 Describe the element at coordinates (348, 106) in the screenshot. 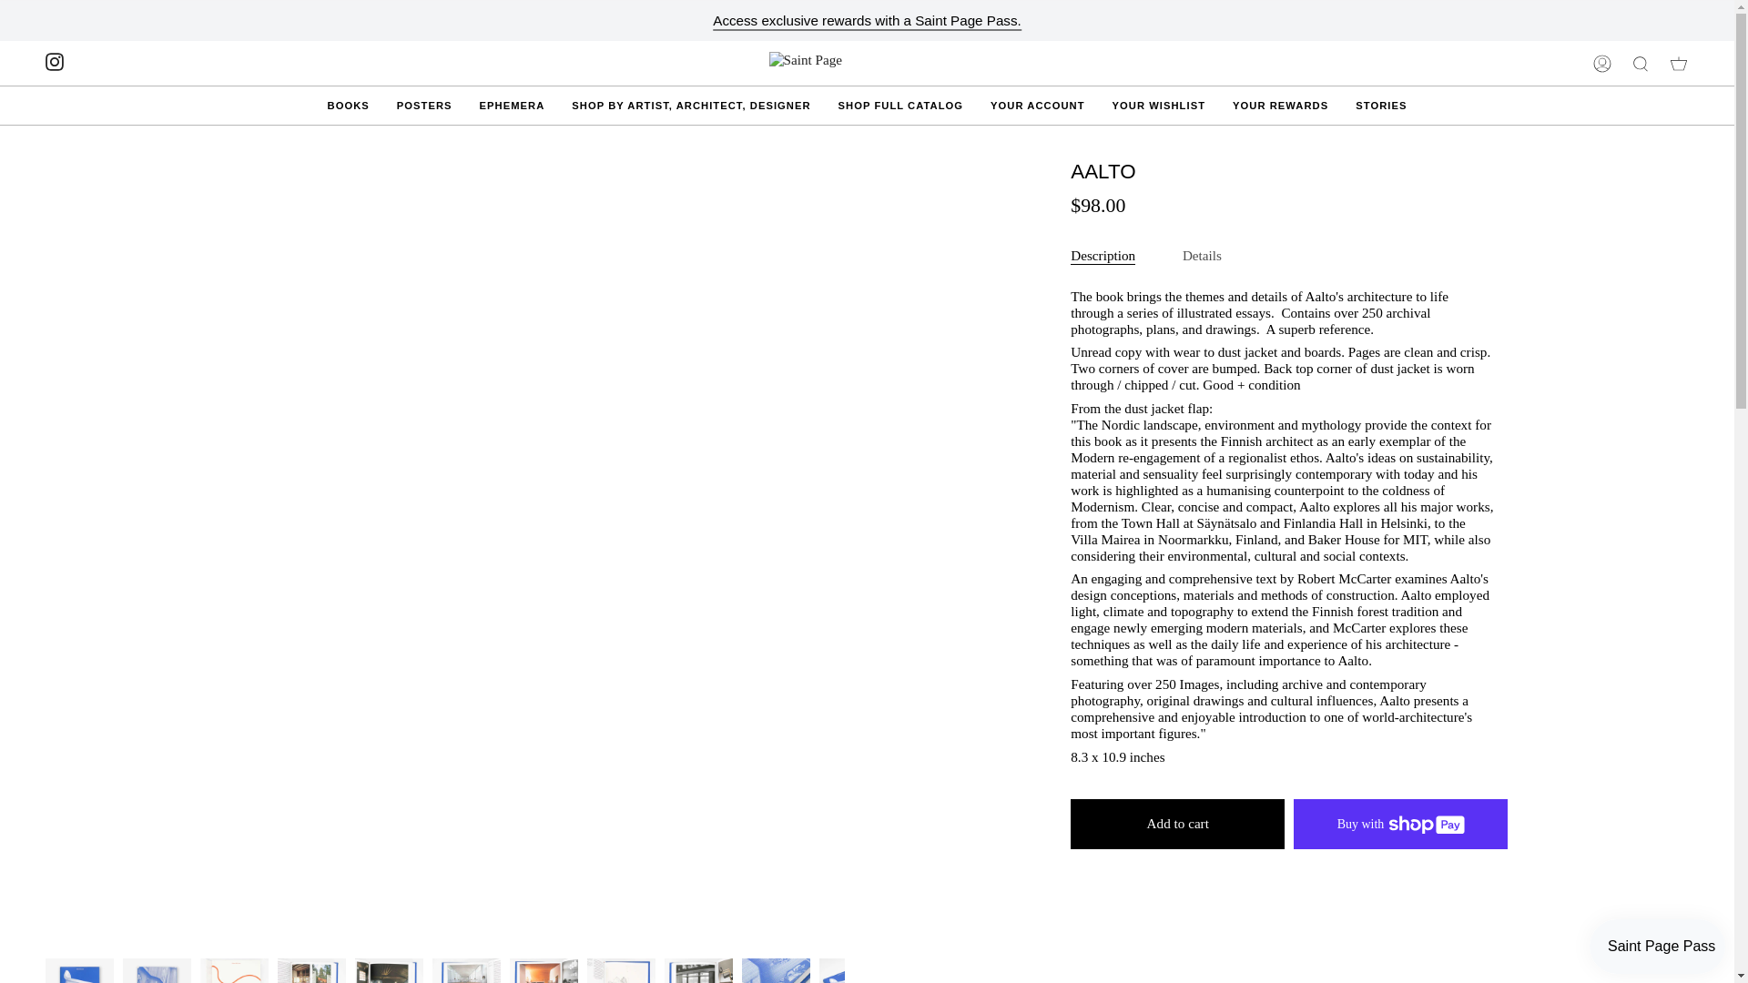

I see `BOOKS` at that location.